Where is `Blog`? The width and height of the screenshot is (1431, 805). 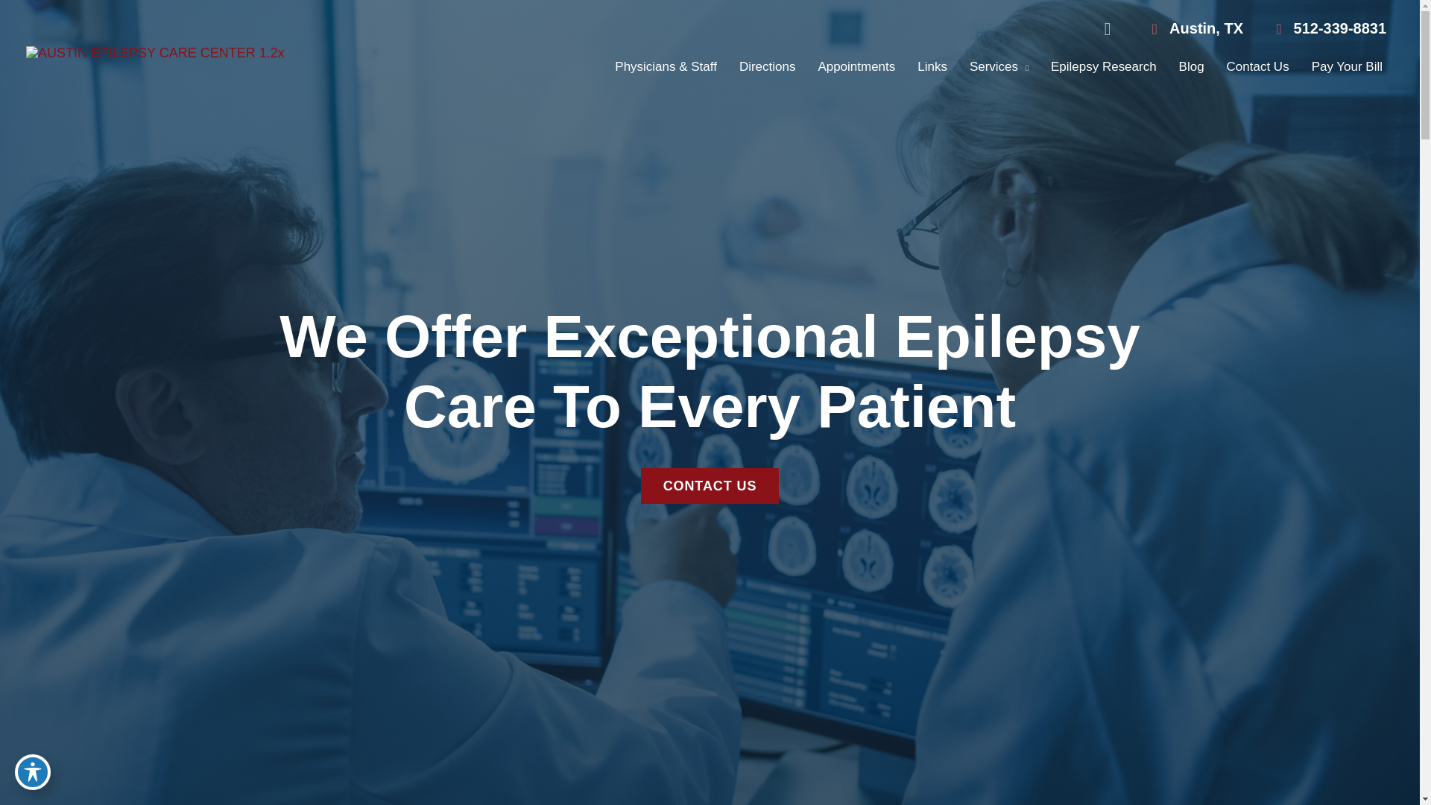
Blog is located at coordinates (1191, 67).